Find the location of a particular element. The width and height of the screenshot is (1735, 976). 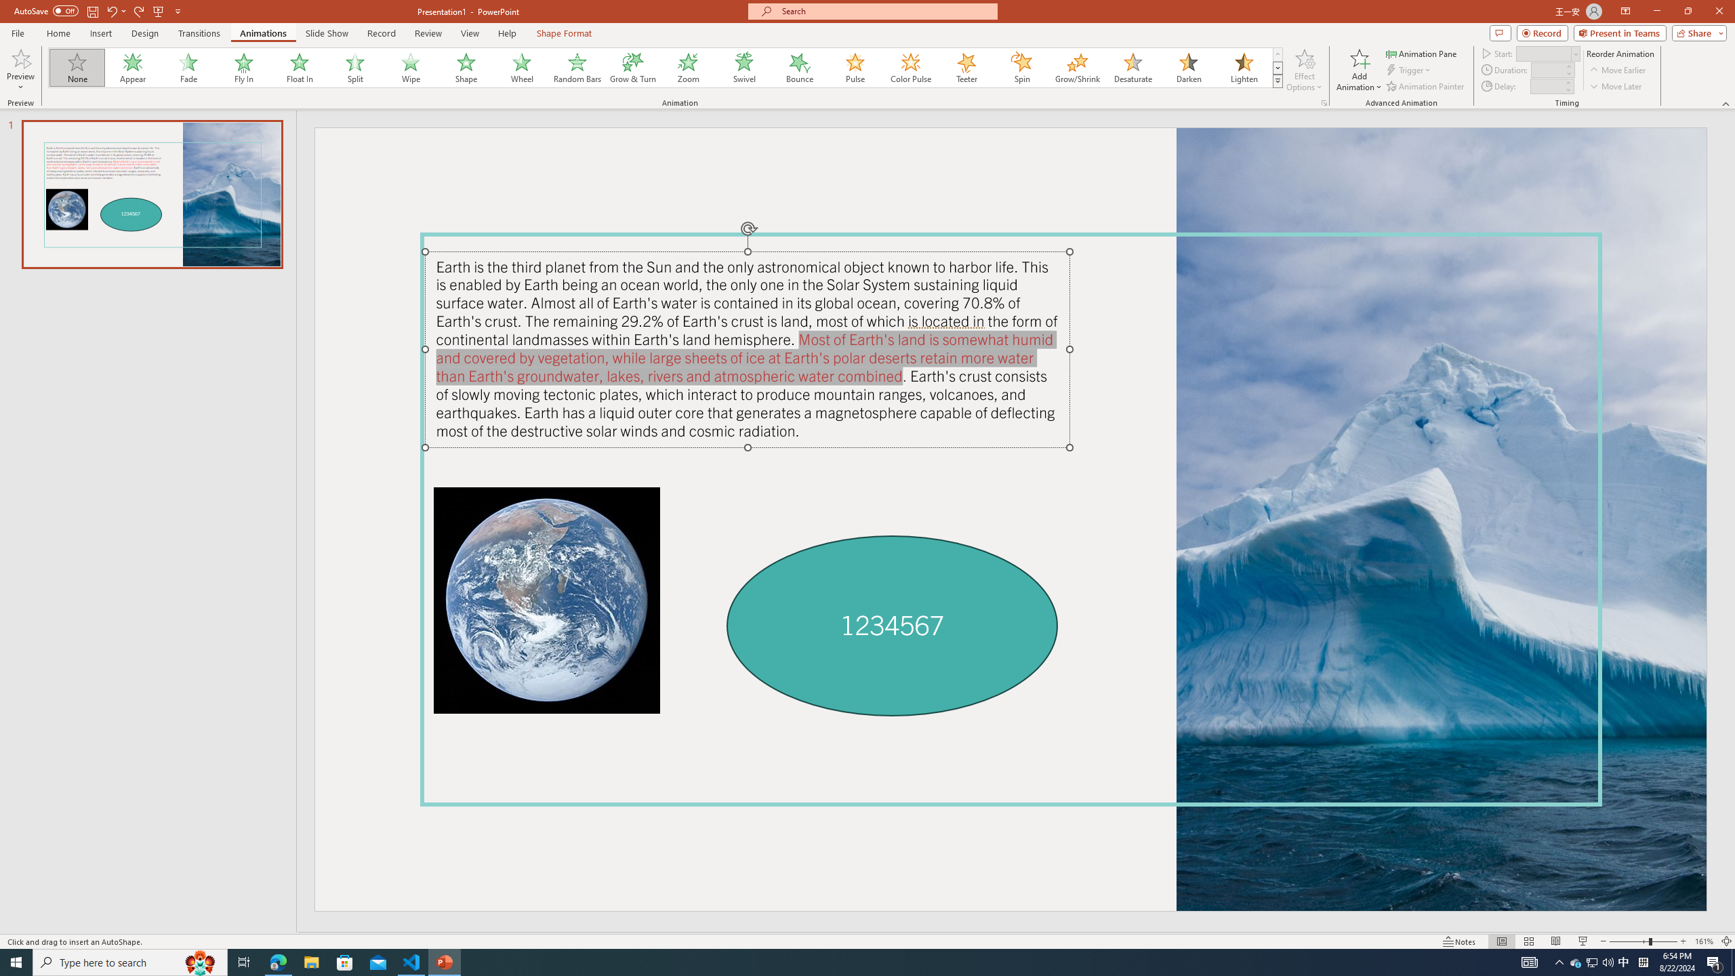

Shape Format is located at coordinates (565, 33).